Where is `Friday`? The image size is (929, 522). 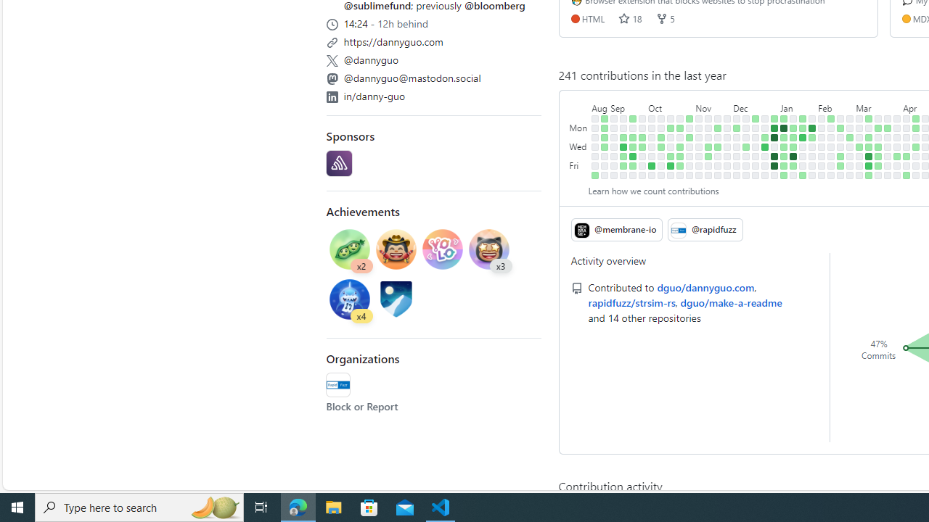
Friday is located at coordinates (579, 165).